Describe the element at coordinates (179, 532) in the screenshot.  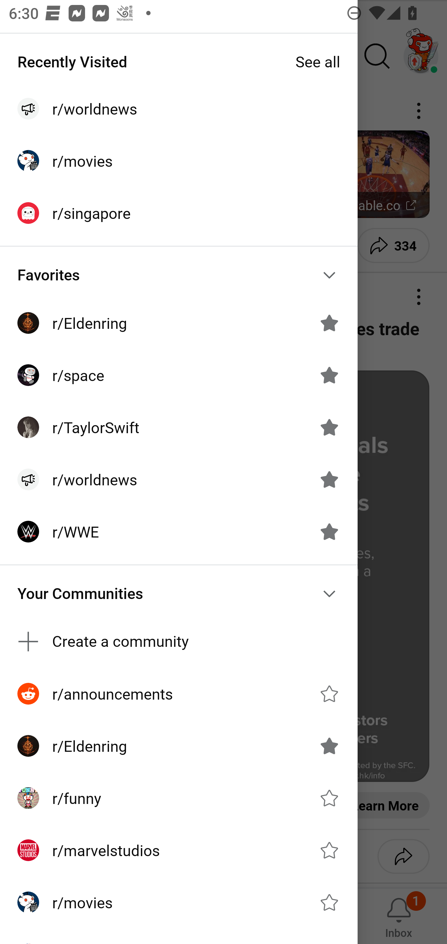
I see `r/WWE Unfavorite r/WWE` at that location.